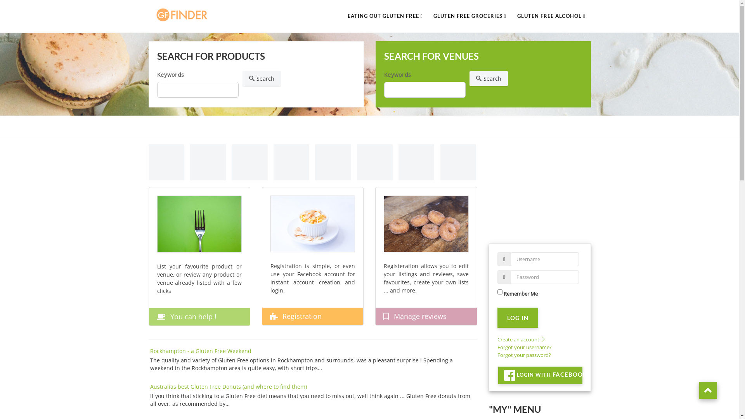 The height and width of the screenshot is (419, 745). Describe the element at coordinates (518, 318) in the screenshot. I see `LOG IN` at that location.